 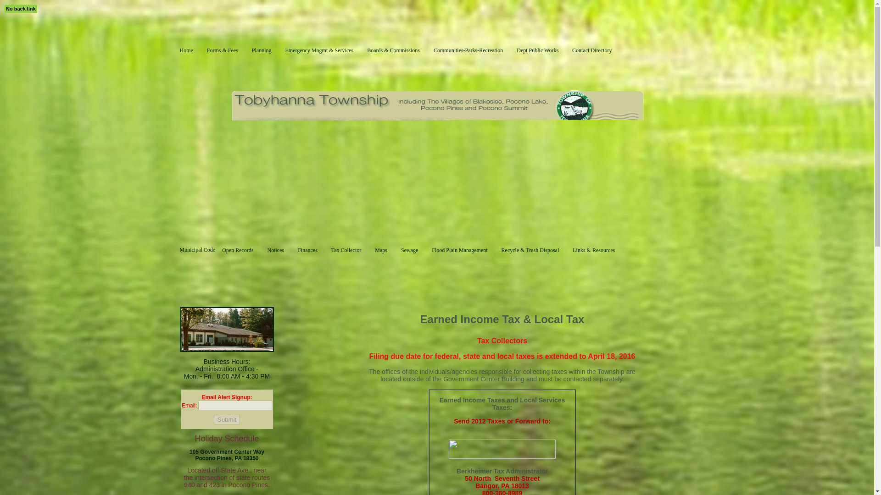 What do you see at coordinates (186, 61) in the screenshot?
I see `Home` at bounding box center [186, 61].